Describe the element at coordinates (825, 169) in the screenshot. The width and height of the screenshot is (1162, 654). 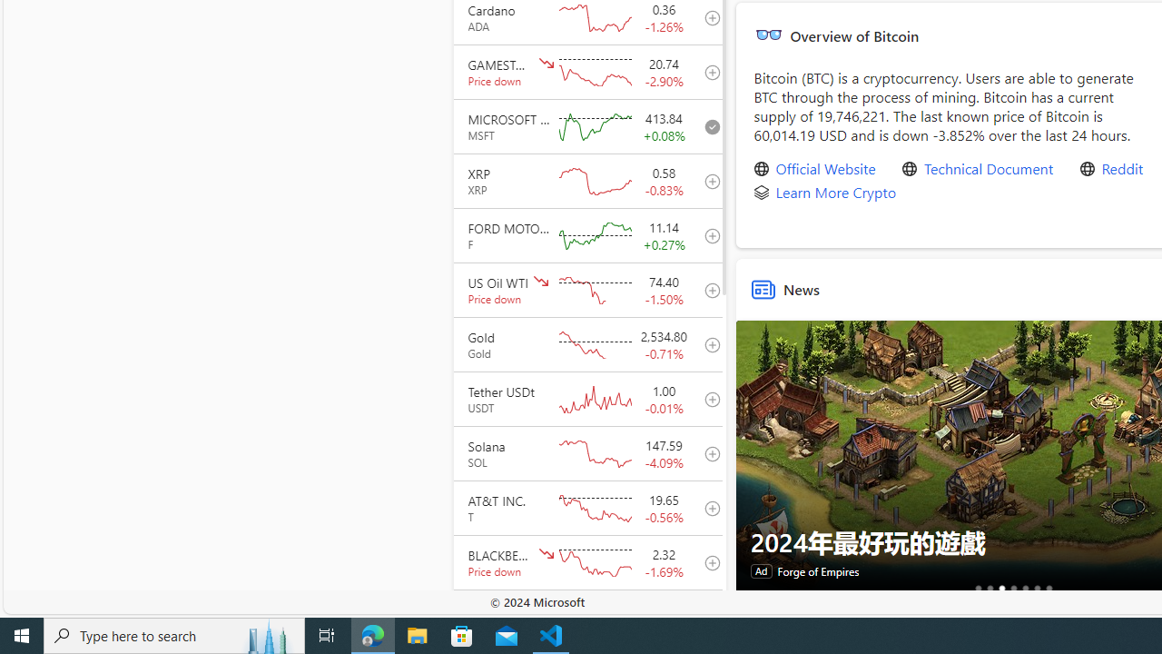
I see `Official Website` at that location.